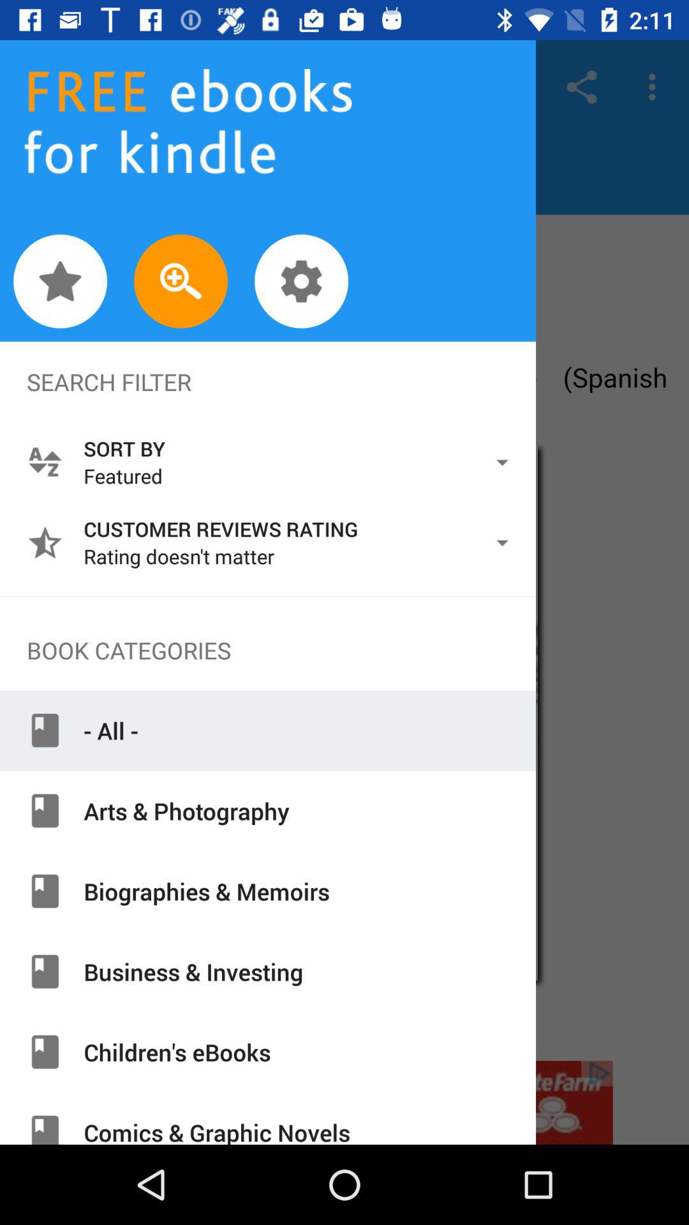 The height and width of the screenshot is (1225, 689). Describe the element at coordinates (181, 281) in the screenshot. I see `zoom in` at that location.